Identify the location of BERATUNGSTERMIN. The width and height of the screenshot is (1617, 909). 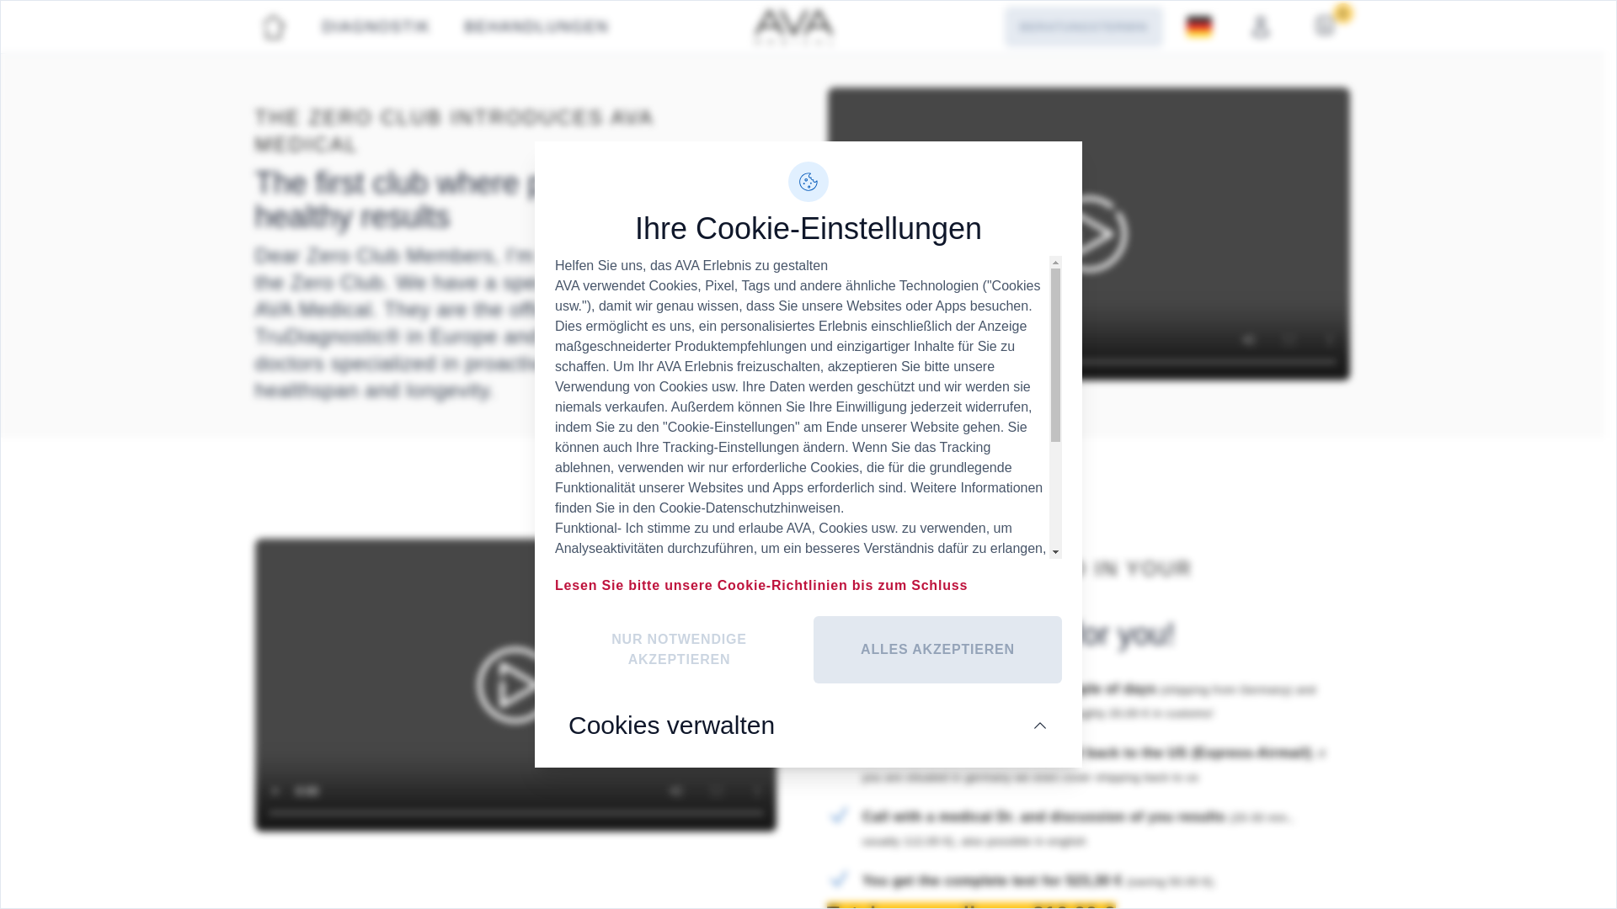
(1083, 27).